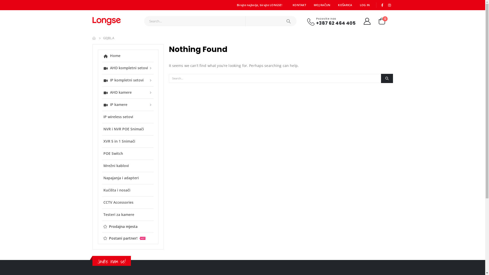 The width and height of the screenshot is (489, 275). What do you see at coordinates (128, 92) in the screenshot?
I see `AHD kamere` at bounding box center [128, 92].